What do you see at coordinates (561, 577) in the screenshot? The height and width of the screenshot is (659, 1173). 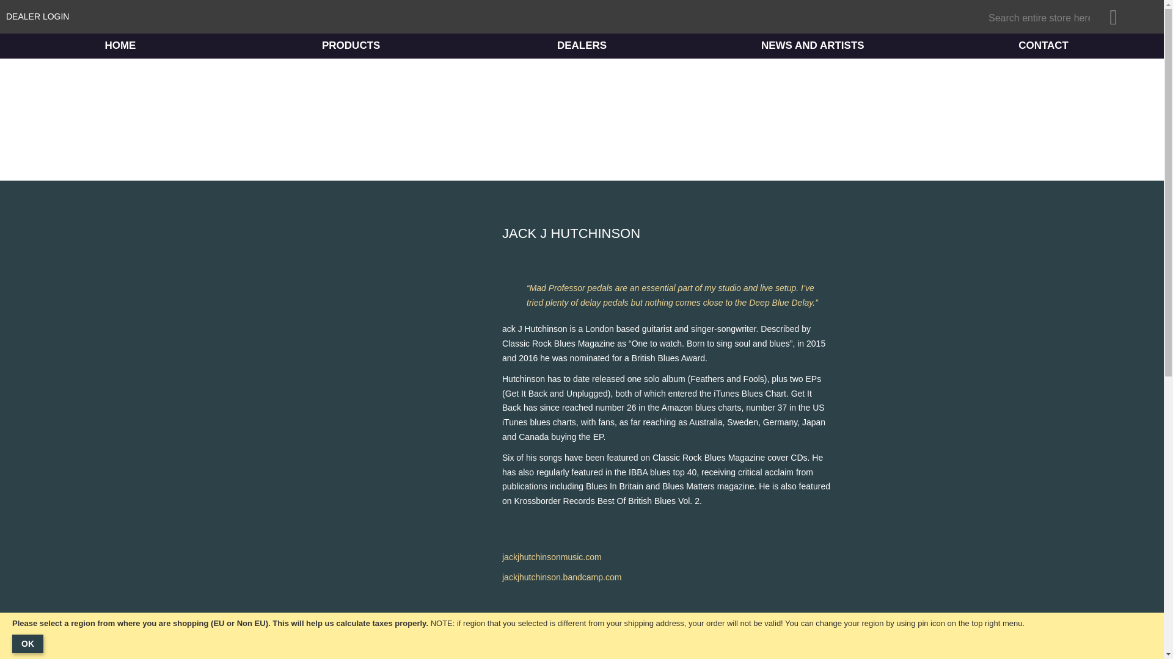 I see `jackjhutchinson.bandcamp.com` at bounding box center [561, 577].